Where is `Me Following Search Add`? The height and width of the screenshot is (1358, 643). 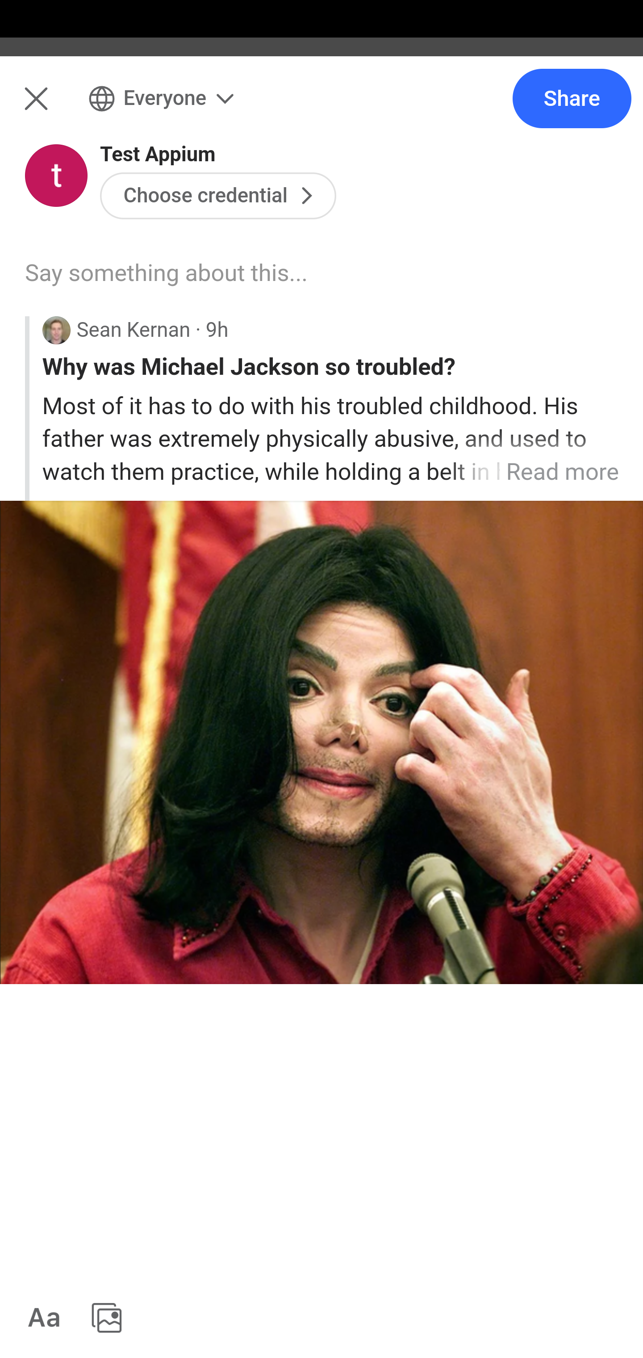
Me Following Search Add is located at coordinates (321, 109).